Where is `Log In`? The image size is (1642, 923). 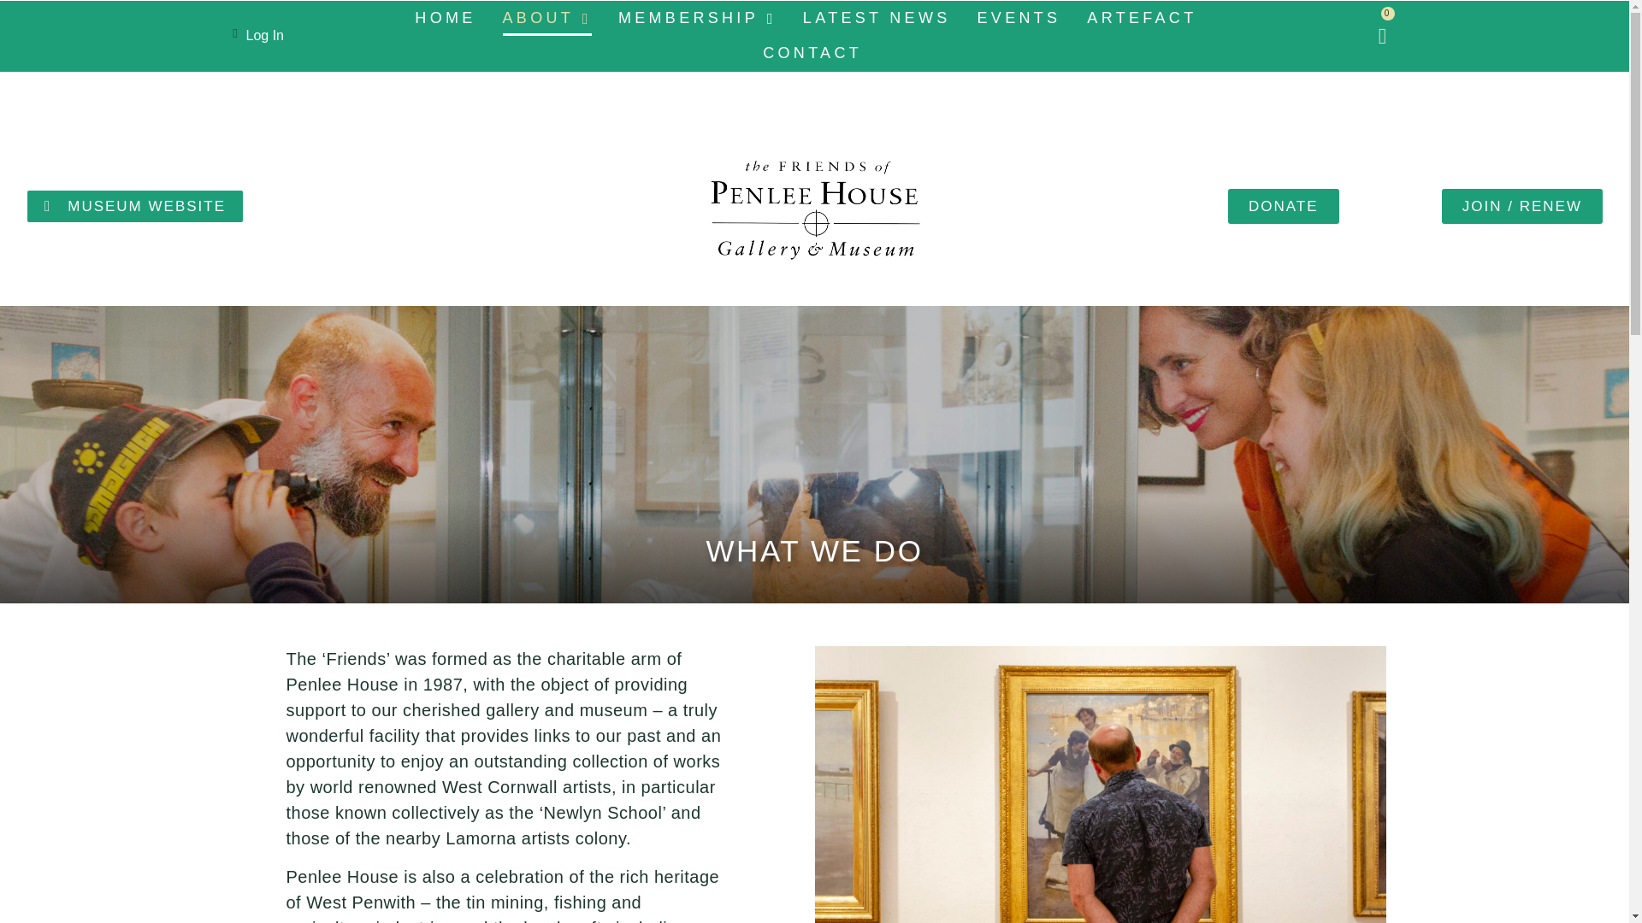 Log In is located at coordinates (265, 35).